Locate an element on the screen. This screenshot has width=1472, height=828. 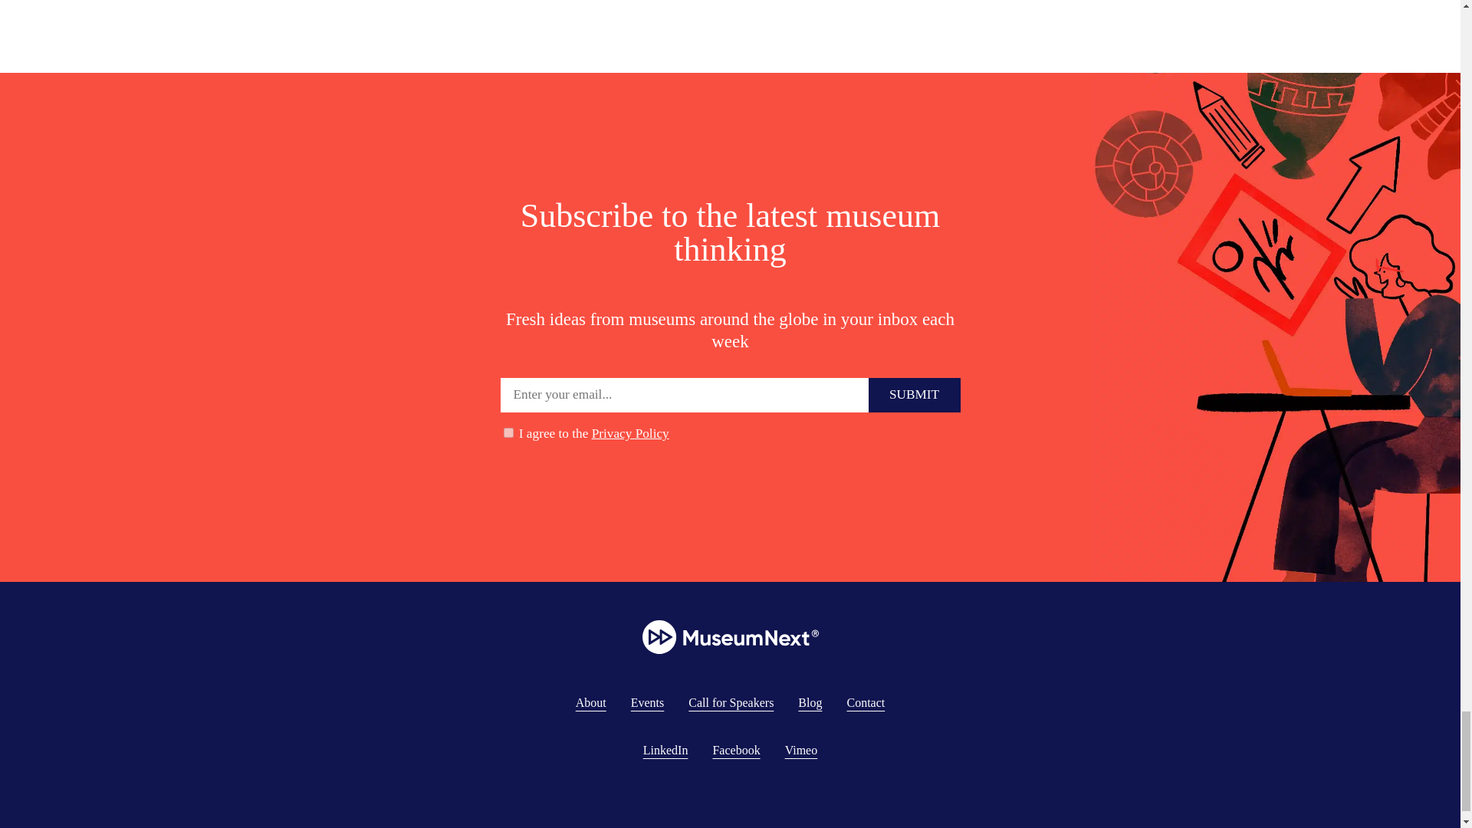
LinkedIn is located at coordinates (665, 750).